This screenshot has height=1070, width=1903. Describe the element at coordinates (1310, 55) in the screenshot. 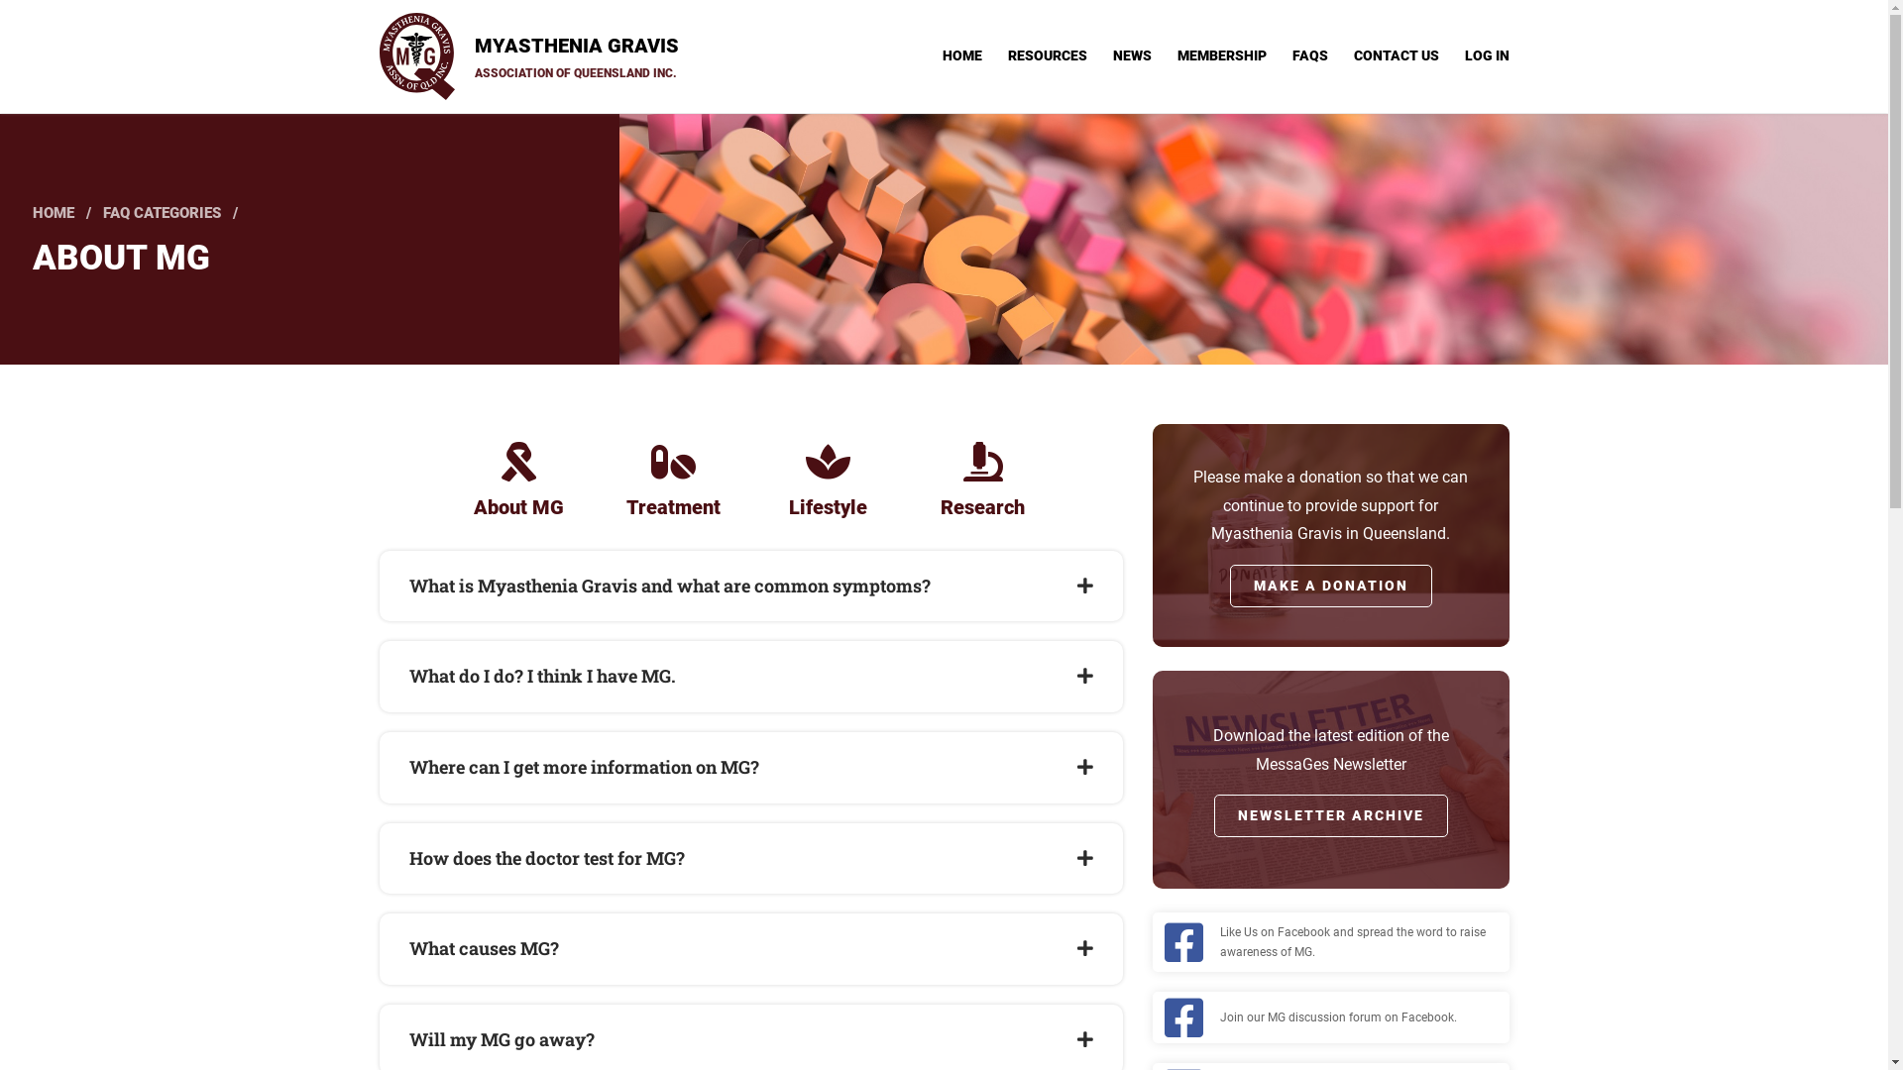

I see `FAQS` at that location.